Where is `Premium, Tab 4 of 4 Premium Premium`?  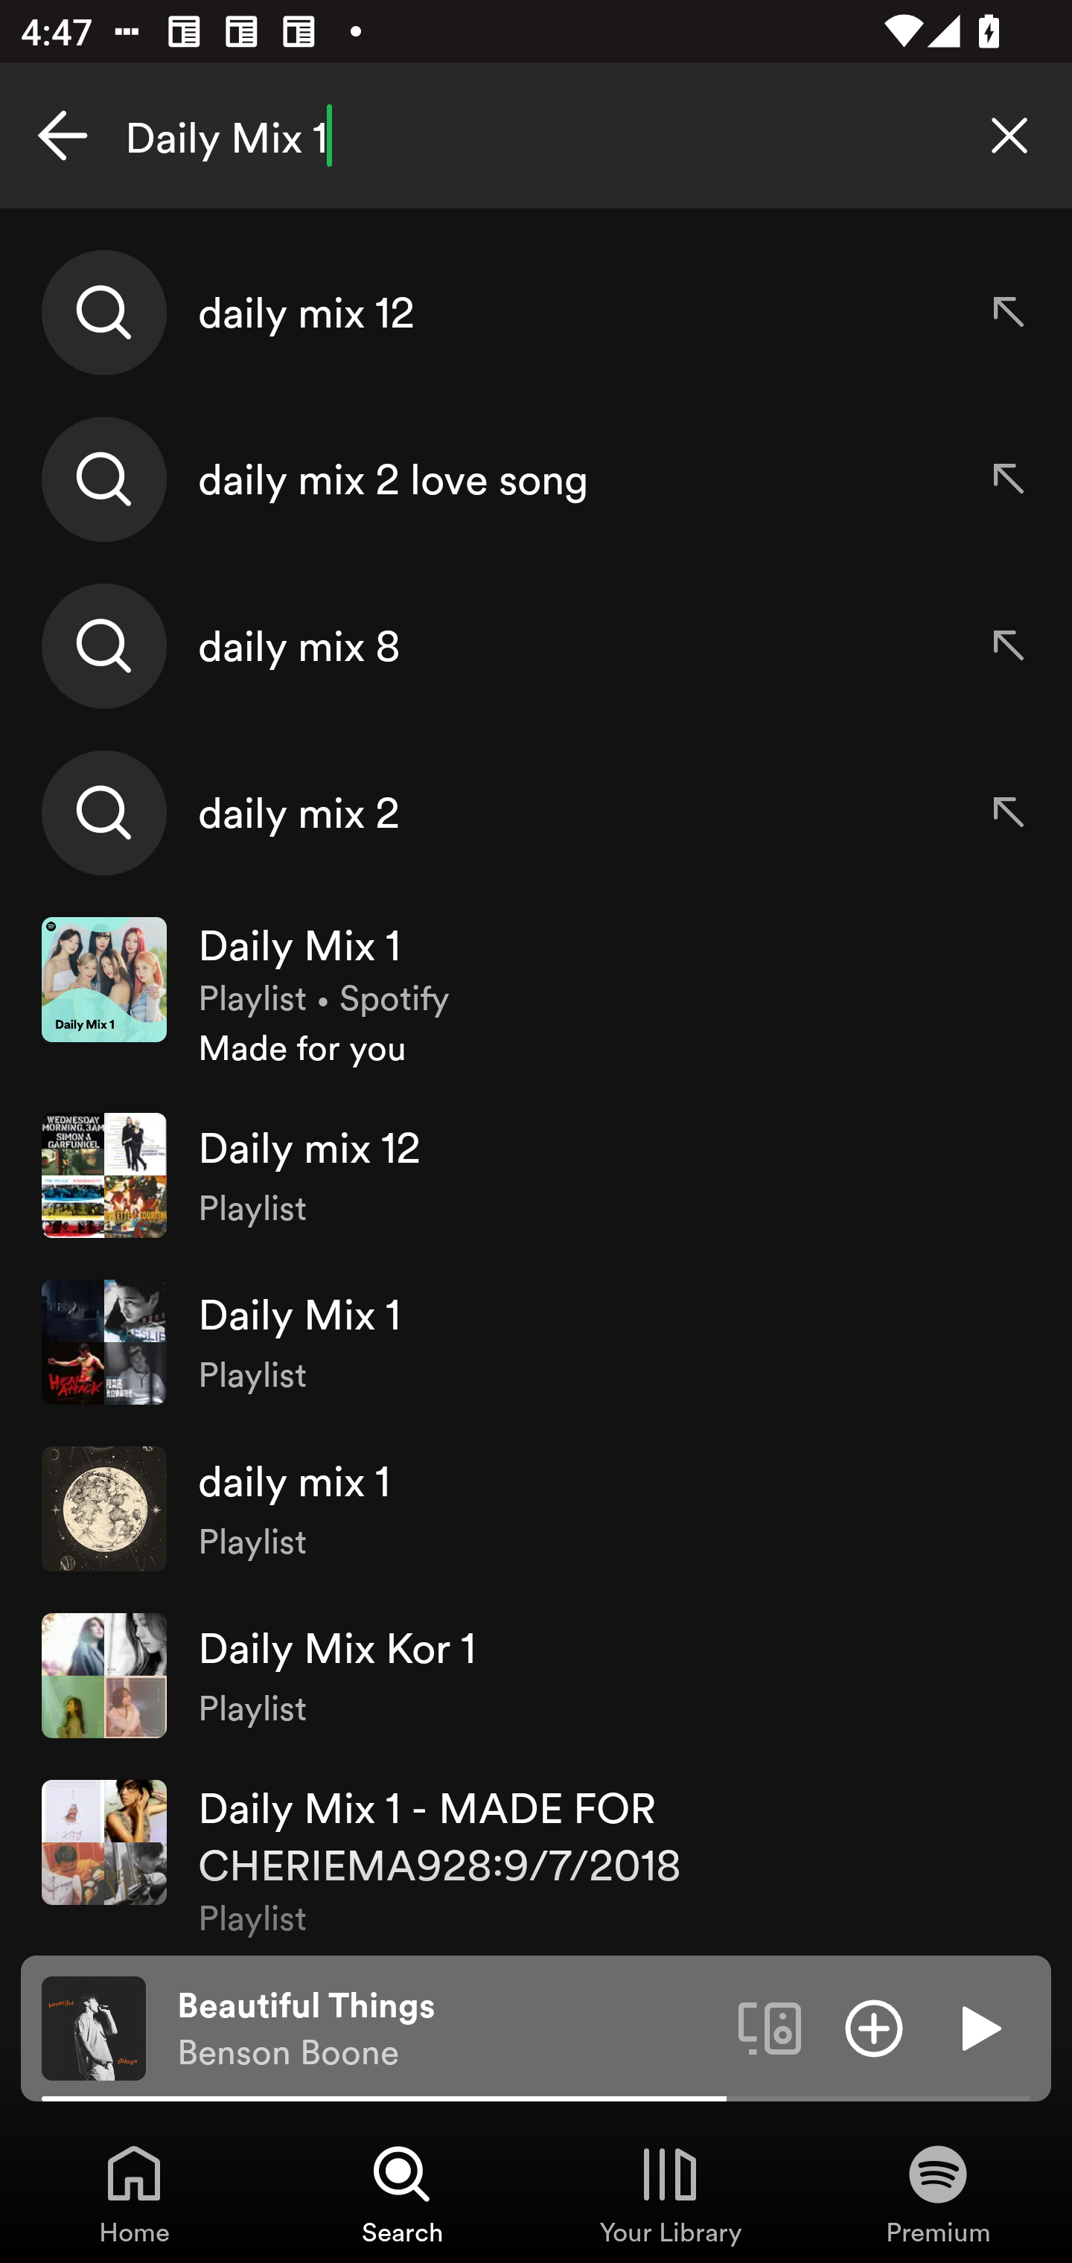
Premium, Tab 4 of 4 Premium Premium is located at coordinates (938, 2193).